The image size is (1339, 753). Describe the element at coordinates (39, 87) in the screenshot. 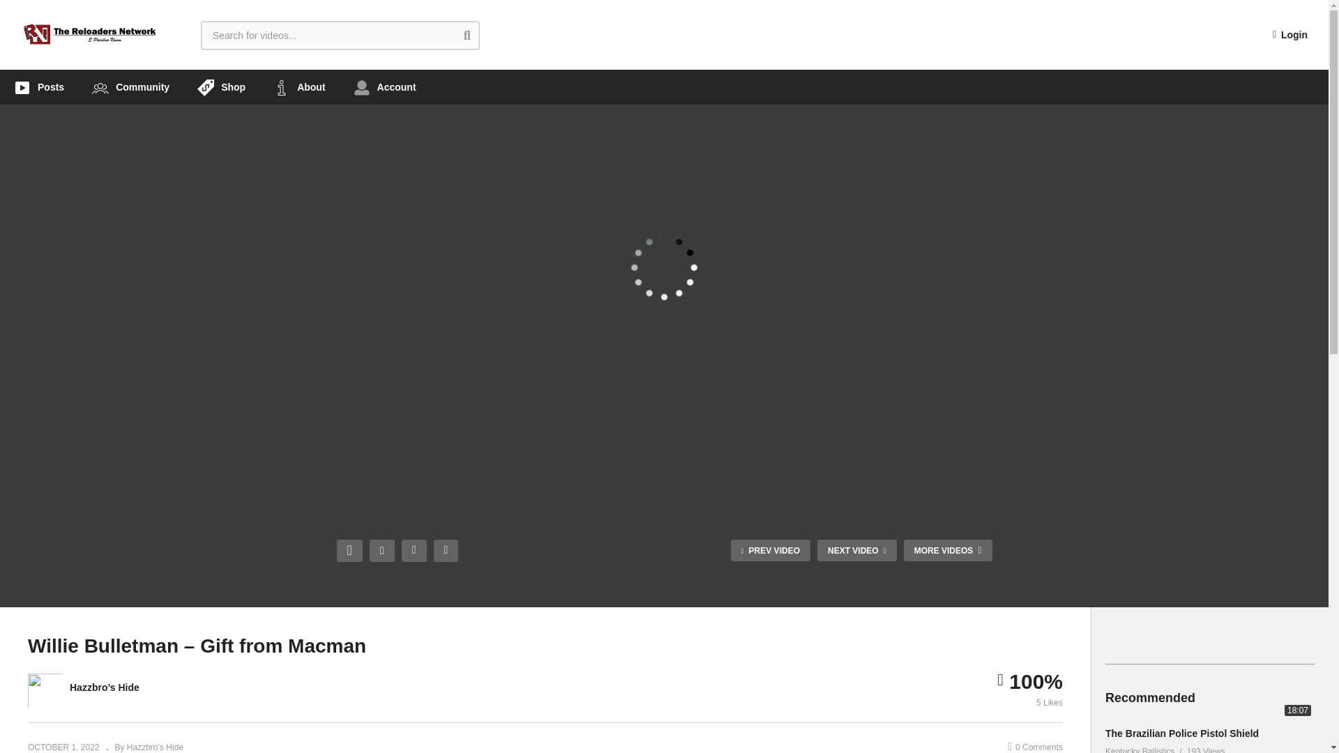

I see `Posts` at that location.